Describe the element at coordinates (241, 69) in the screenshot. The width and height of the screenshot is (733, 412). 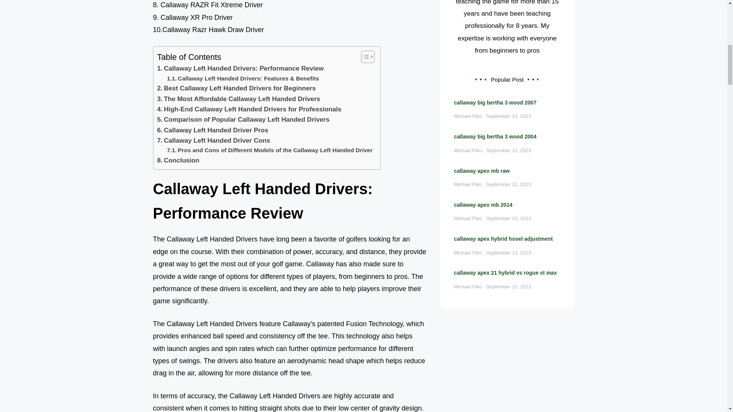
I see `Callaway Left Handed Drivers: Performance Review` at that location.